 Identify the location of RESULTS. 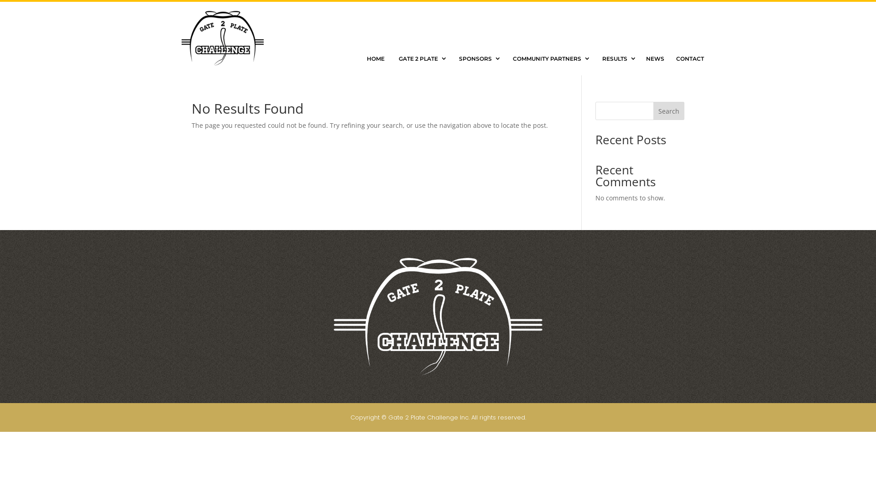
(617, 59).